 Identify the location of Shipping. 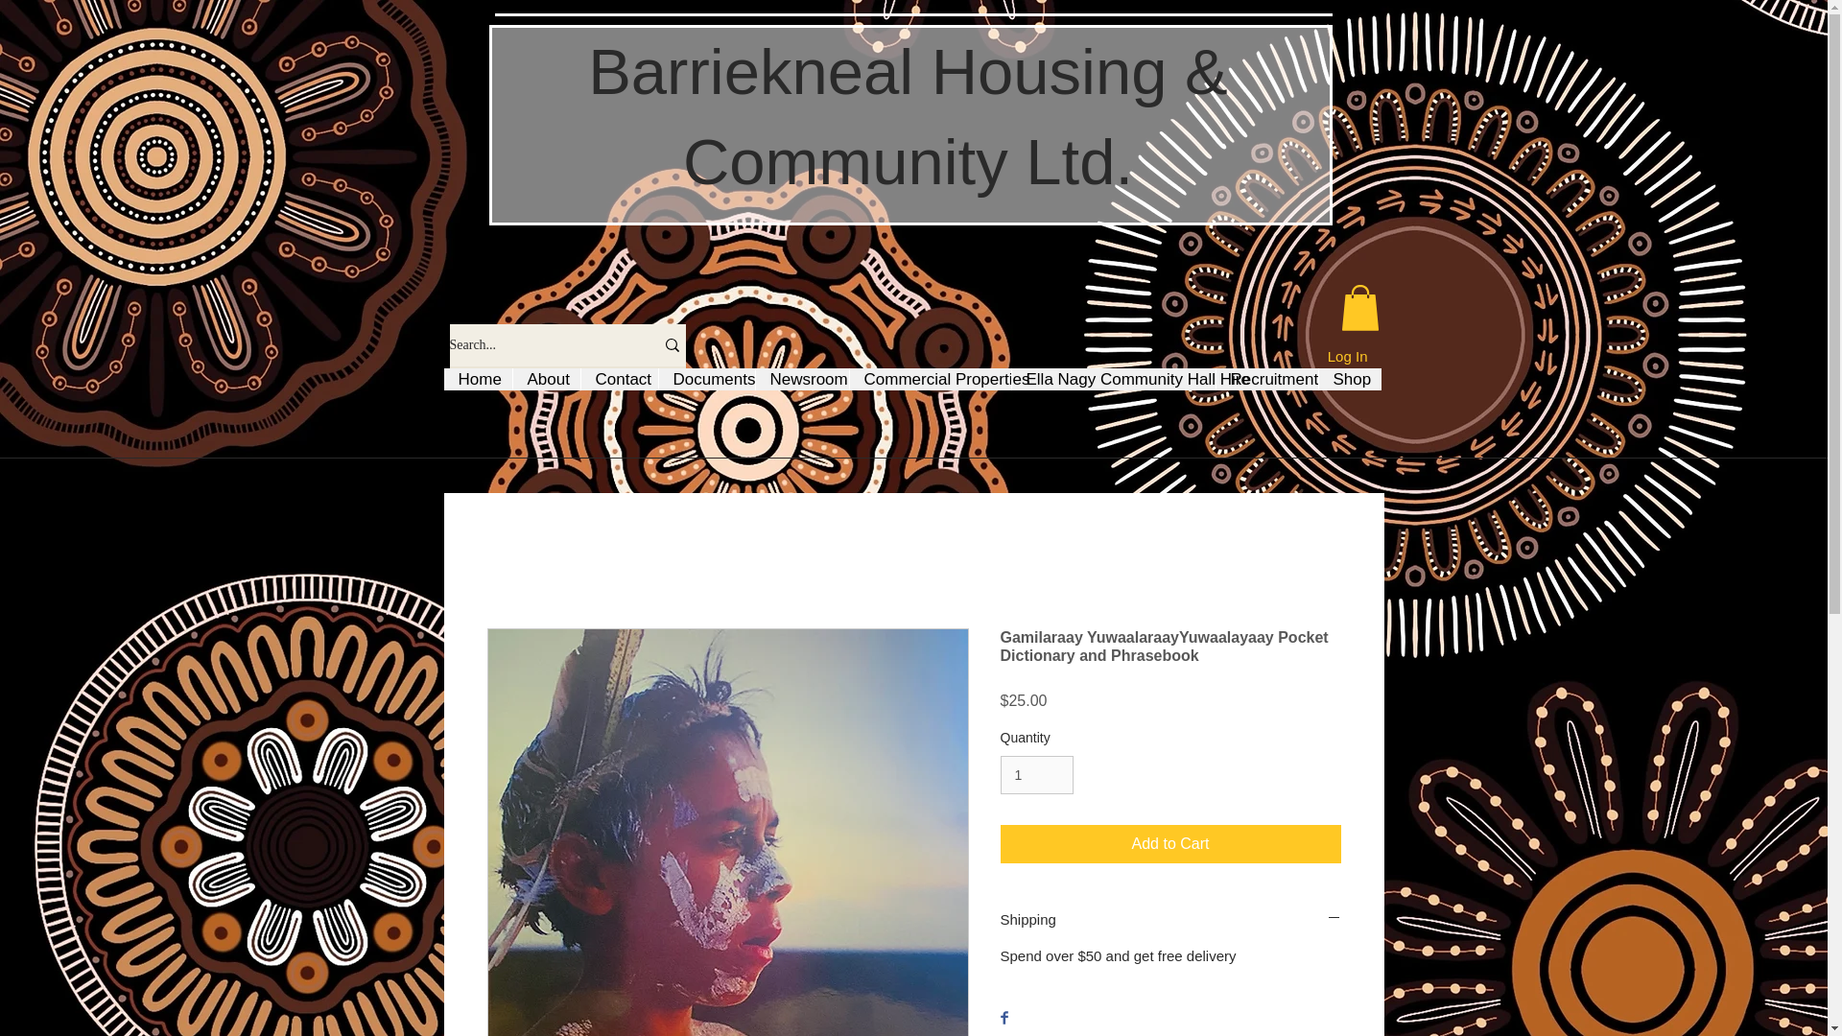
(1170, 919).